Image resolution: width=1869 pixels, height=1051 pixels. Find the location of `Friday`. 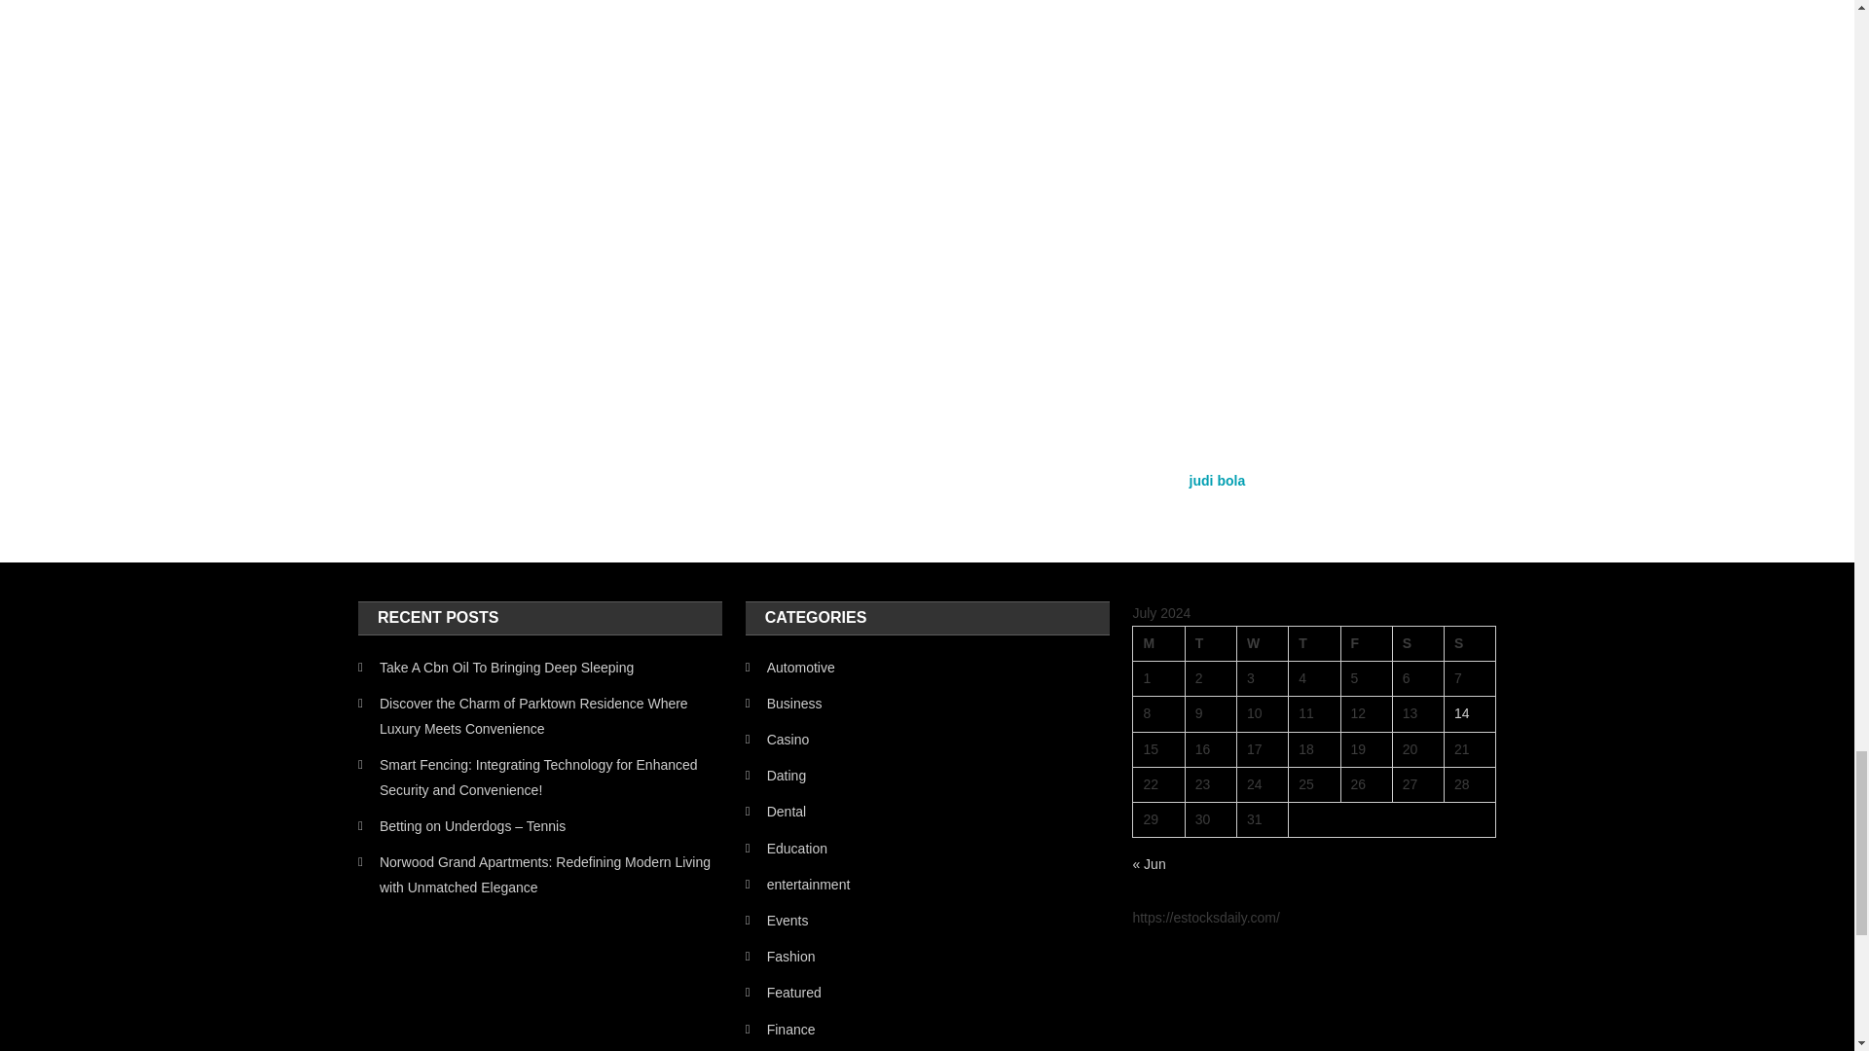

Friday is located at coordinates (1366, 644).